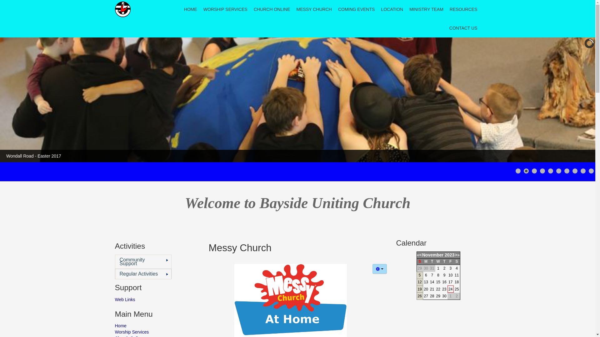  I want to click on 12, so click(419, 282).